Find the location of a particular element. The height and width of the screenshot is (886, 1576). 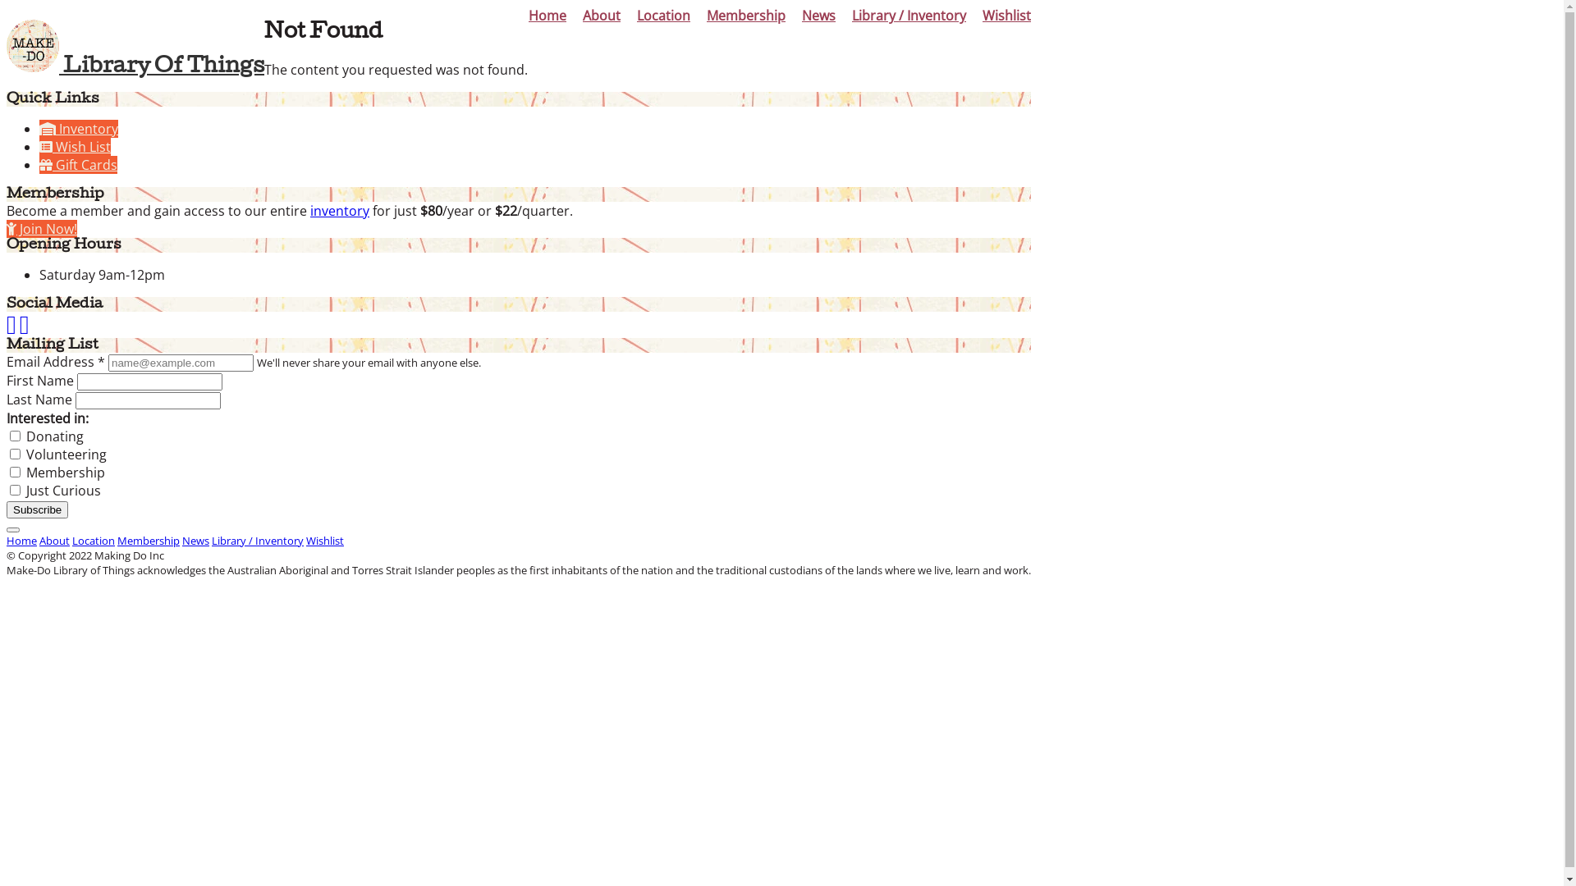

Library Of Things is located at coordinates (135, 68).